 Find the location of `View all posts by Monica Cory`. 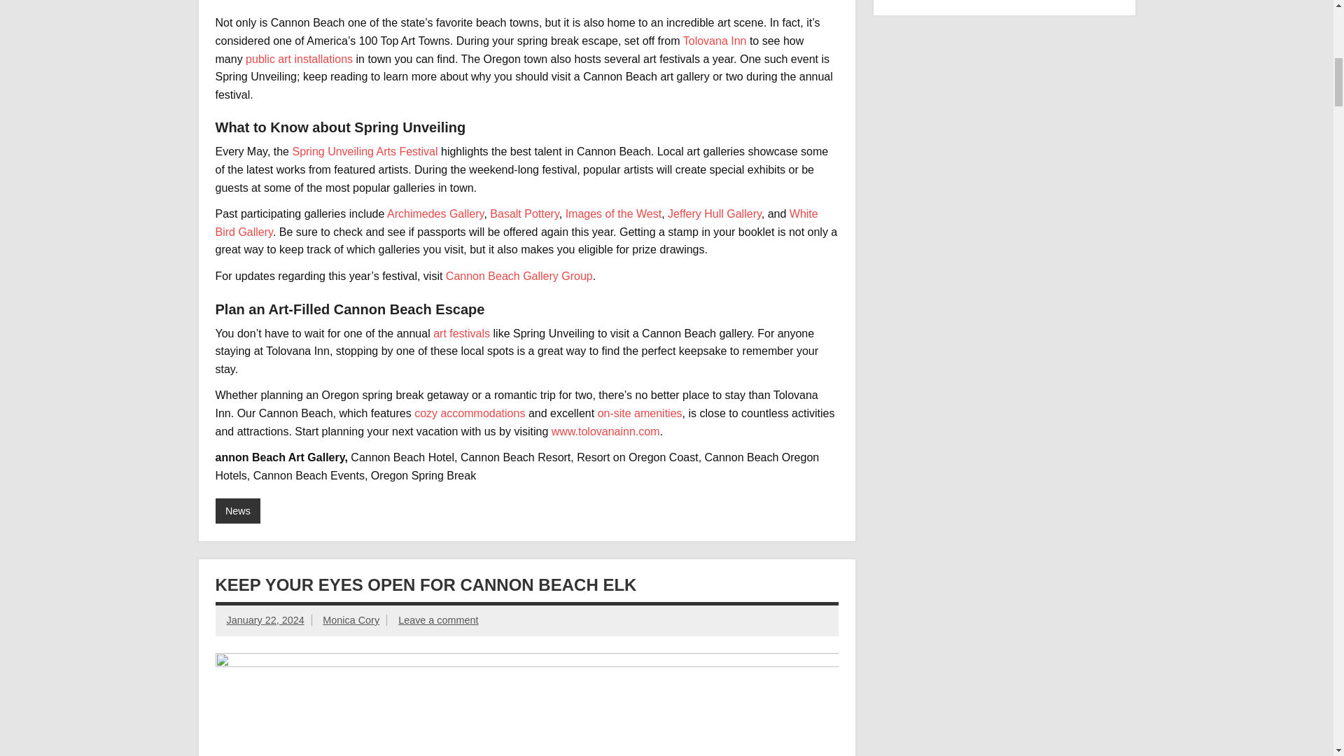

View all posts by Monica Cory is located at coordinates (350, 620).